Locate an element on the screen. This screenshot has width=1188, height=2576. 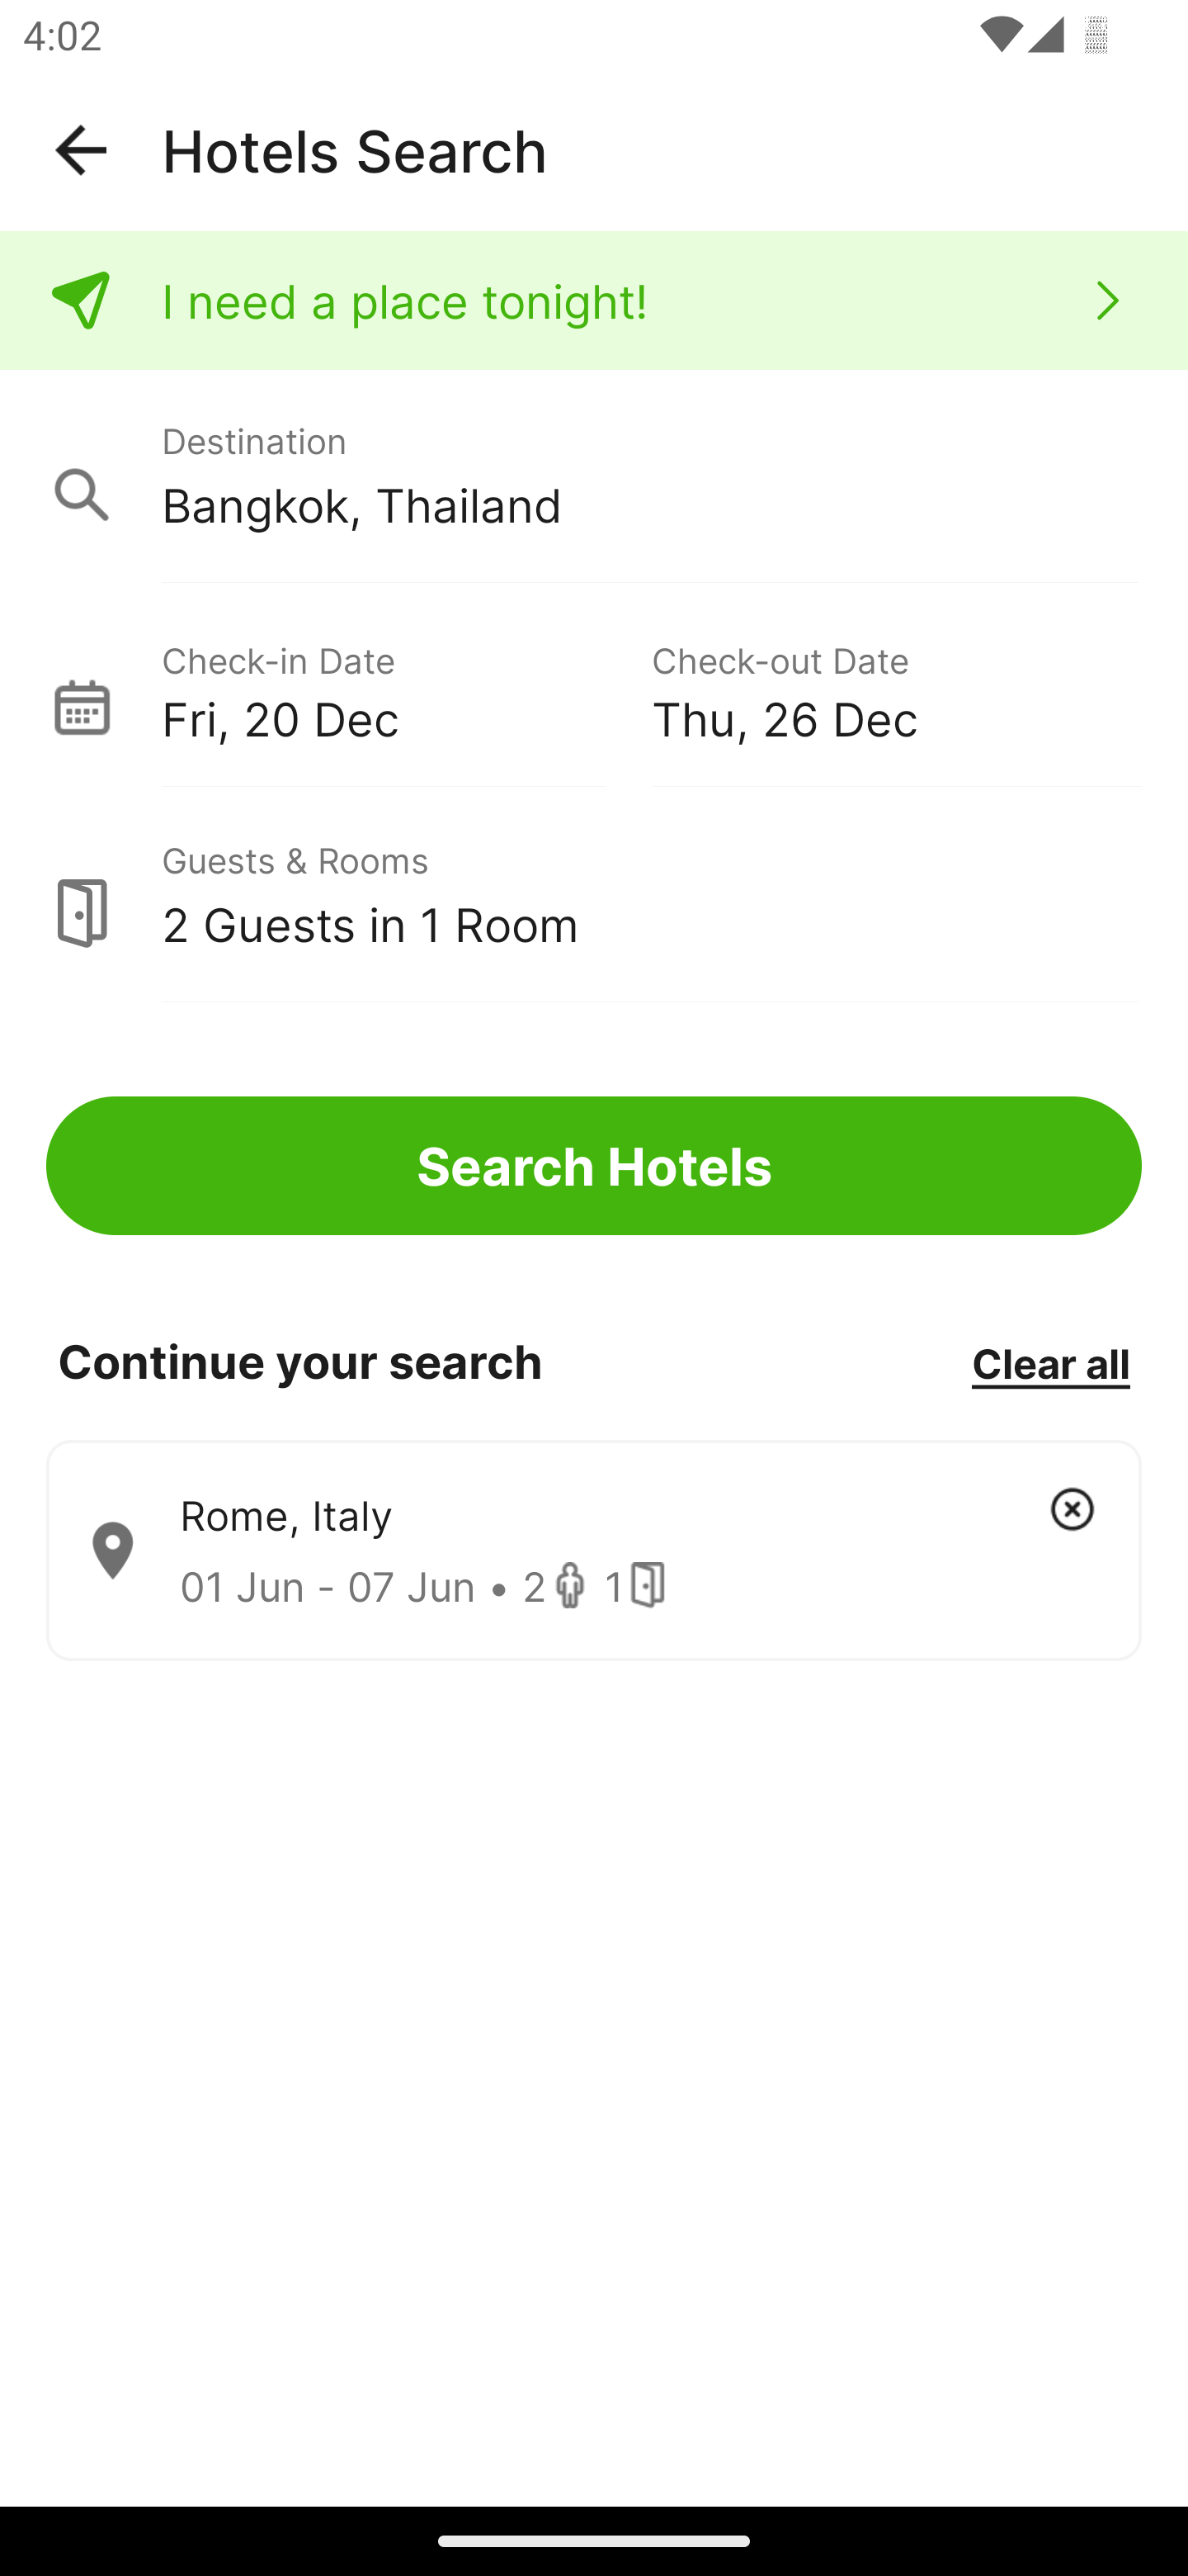
Search Hotels is located at coordinates (594, 1166).